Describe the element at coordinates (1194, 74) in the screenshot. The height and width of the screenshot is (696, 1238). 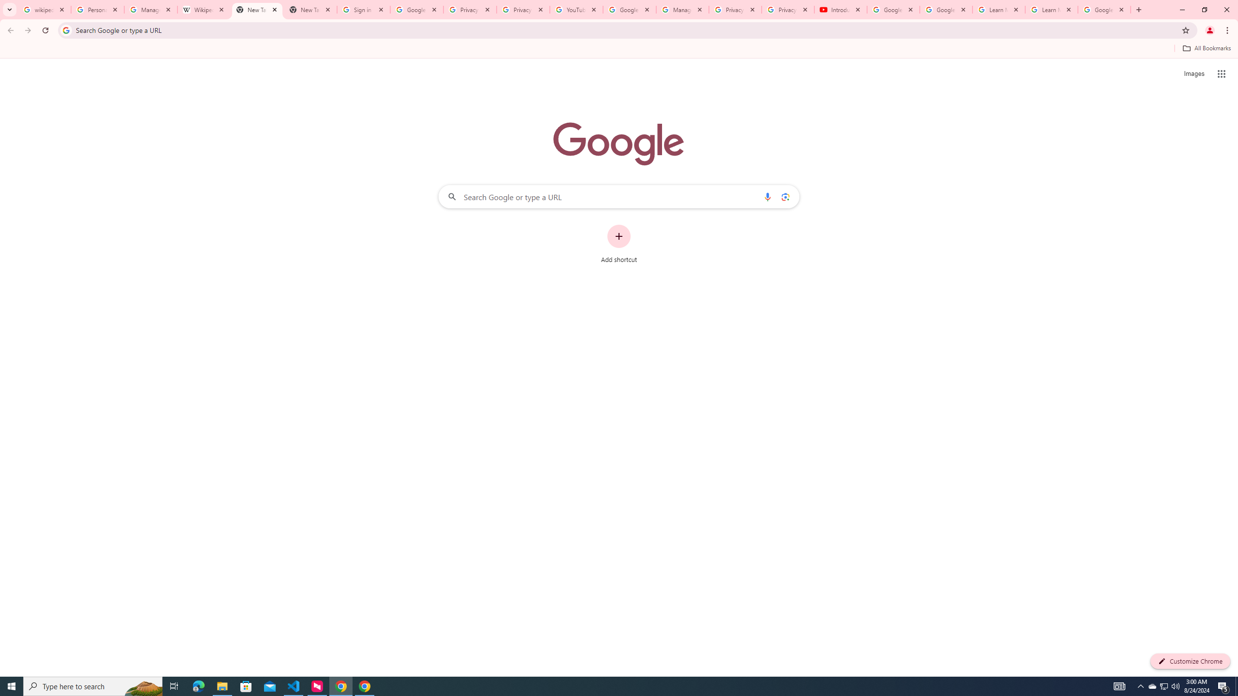
I see `Search for Images ` at that location.